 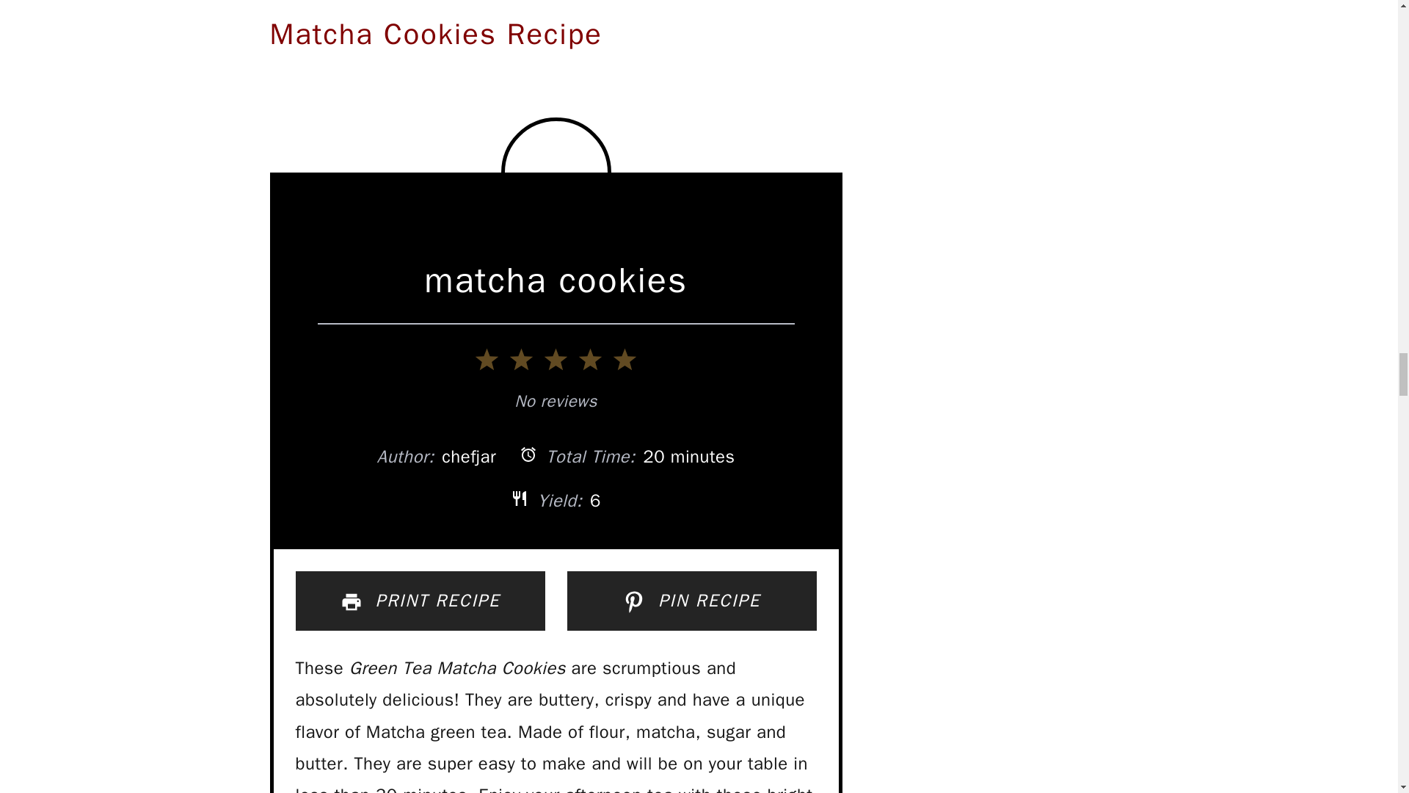 What do you see at coordinates (691, 601) in the screenshot?
I see `PIN RECIPE` at bounding box center [691, 601].